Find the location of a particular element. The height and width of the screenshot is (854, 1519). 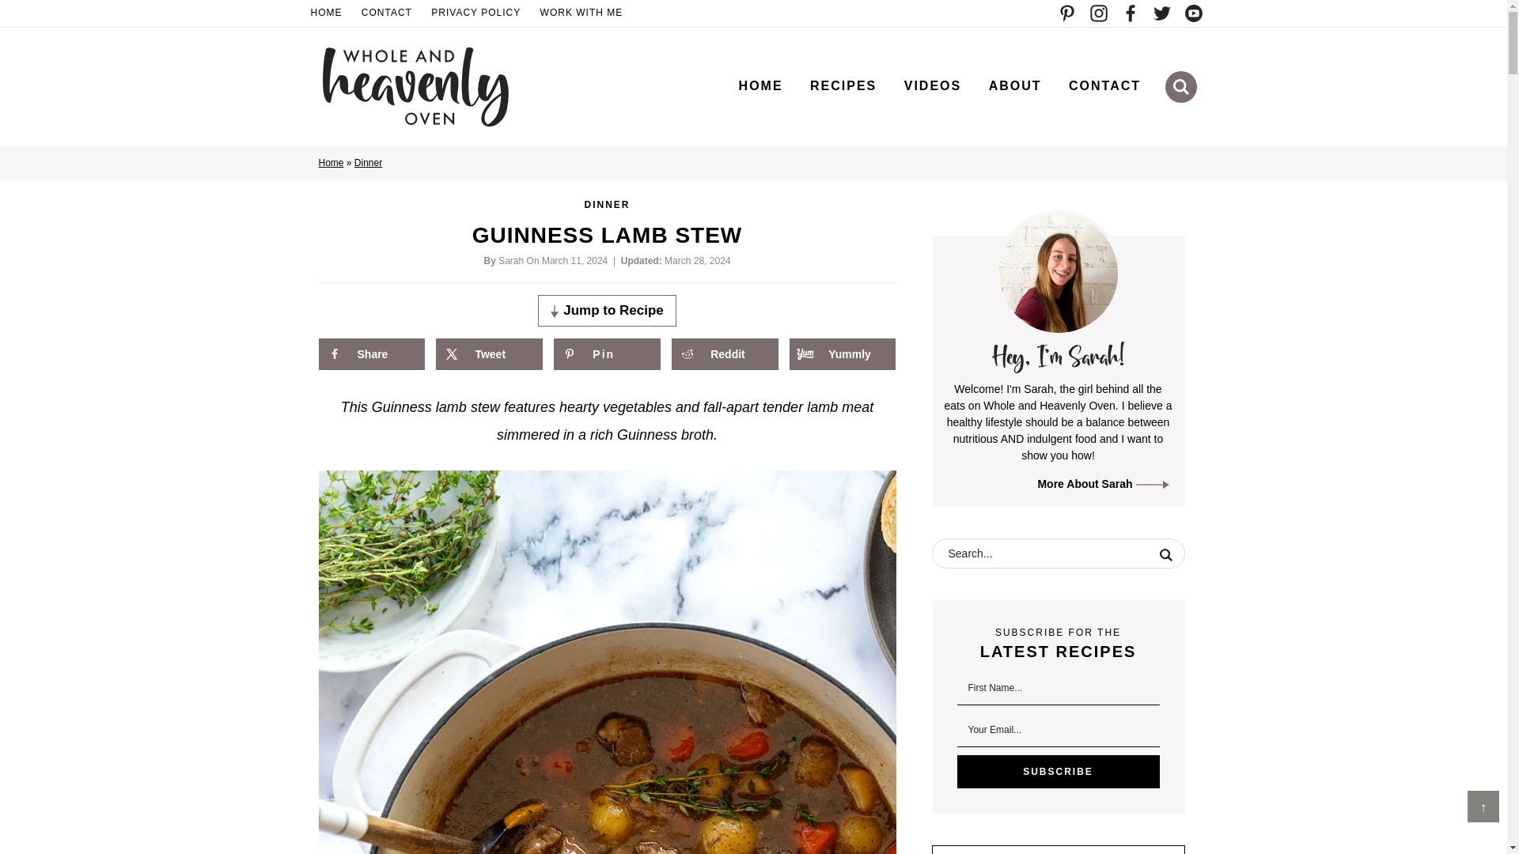

RECIPES is located at coordinates (843, 85).